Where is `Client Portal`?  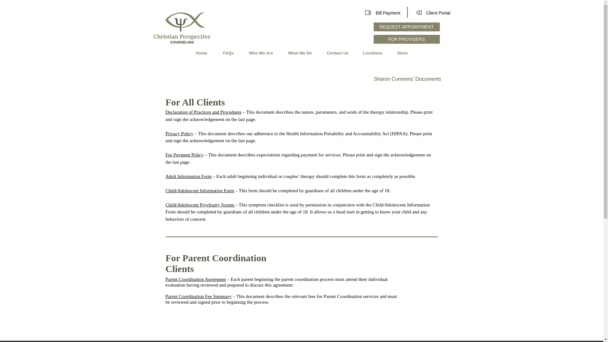 Client Portal is located at coordinates (438, 13).